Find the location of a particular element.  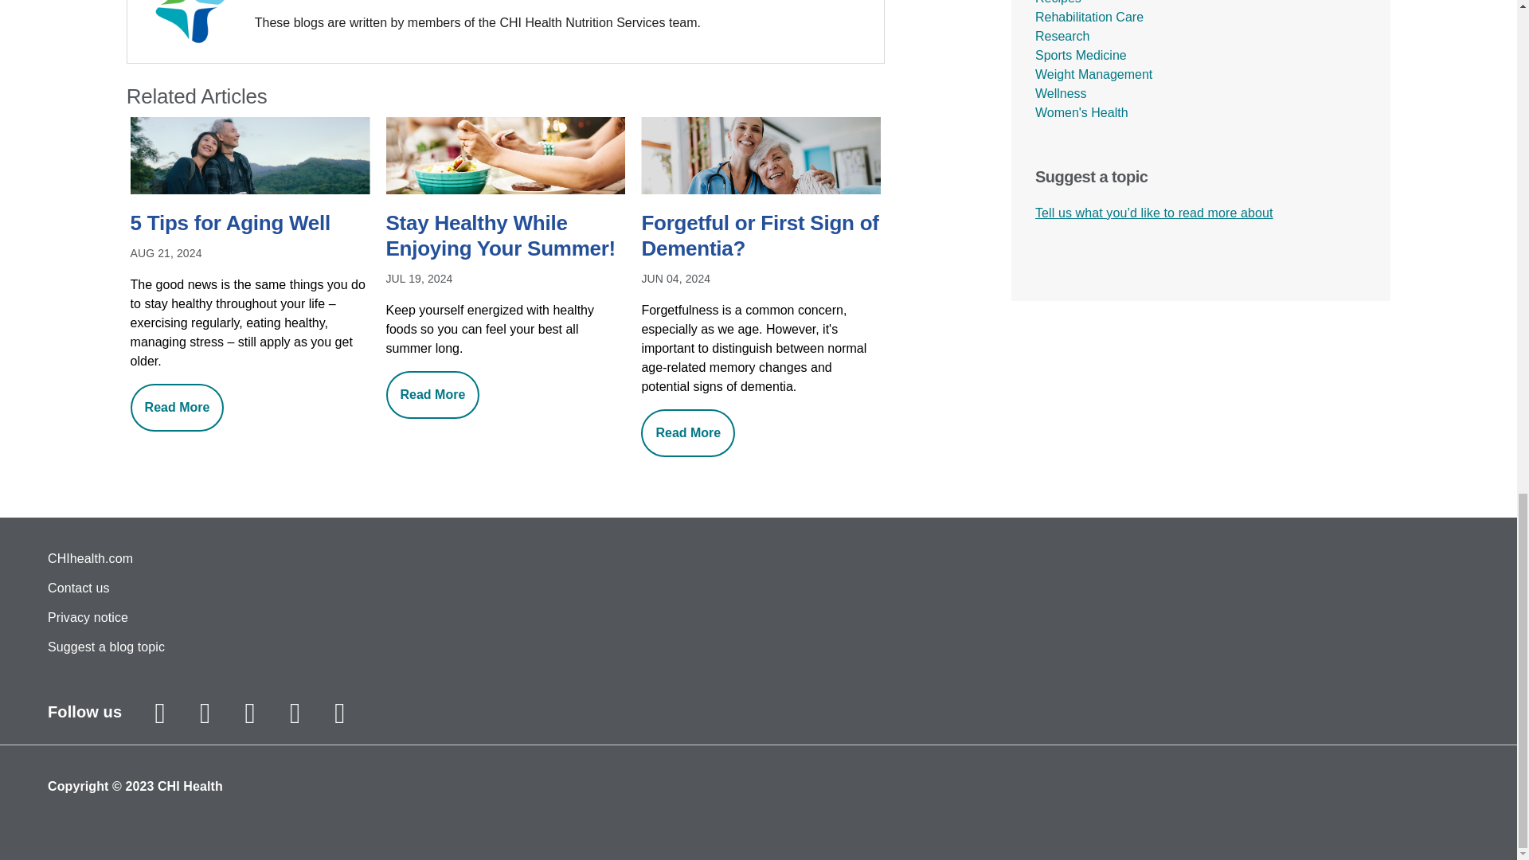

CHI Health Linkedin page is located at coordinates (339, 713).